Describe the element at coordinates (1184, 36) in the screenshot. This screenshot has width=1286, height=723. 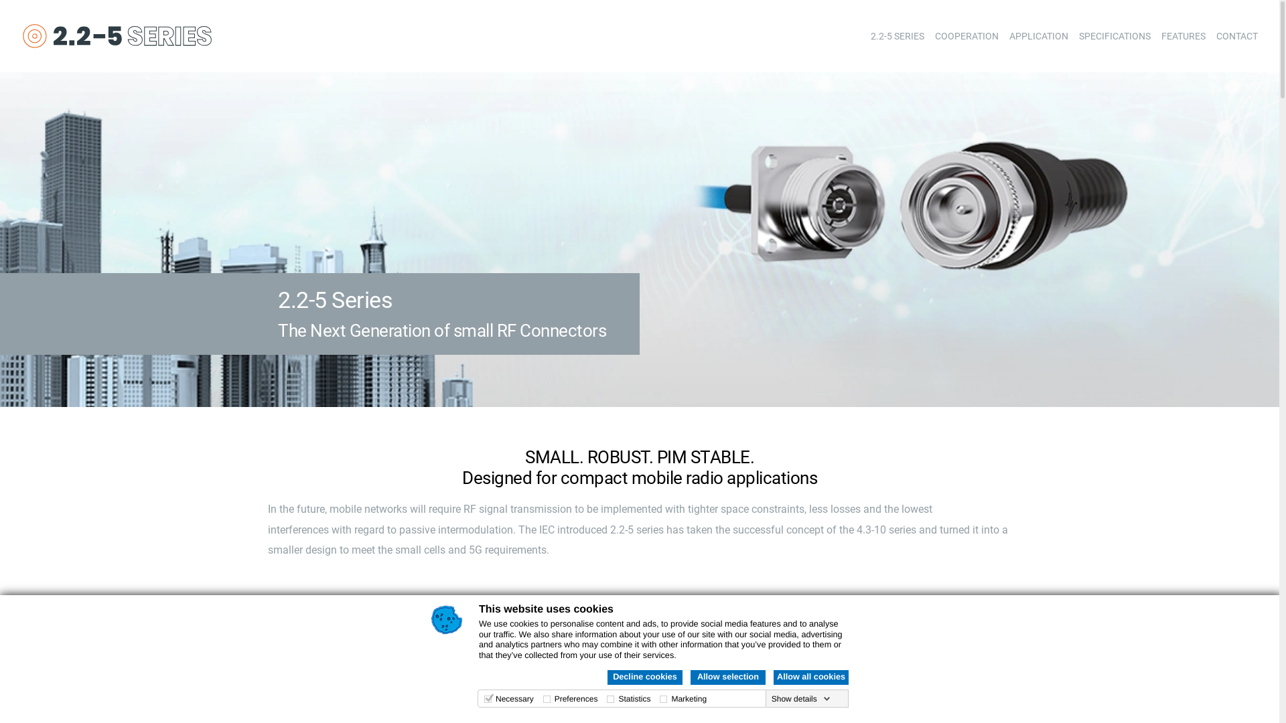
I see `FEATURES` at that location.